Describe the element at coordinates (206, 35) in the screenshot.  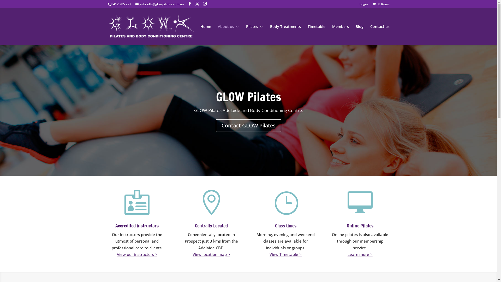
I see `Home` at that location.